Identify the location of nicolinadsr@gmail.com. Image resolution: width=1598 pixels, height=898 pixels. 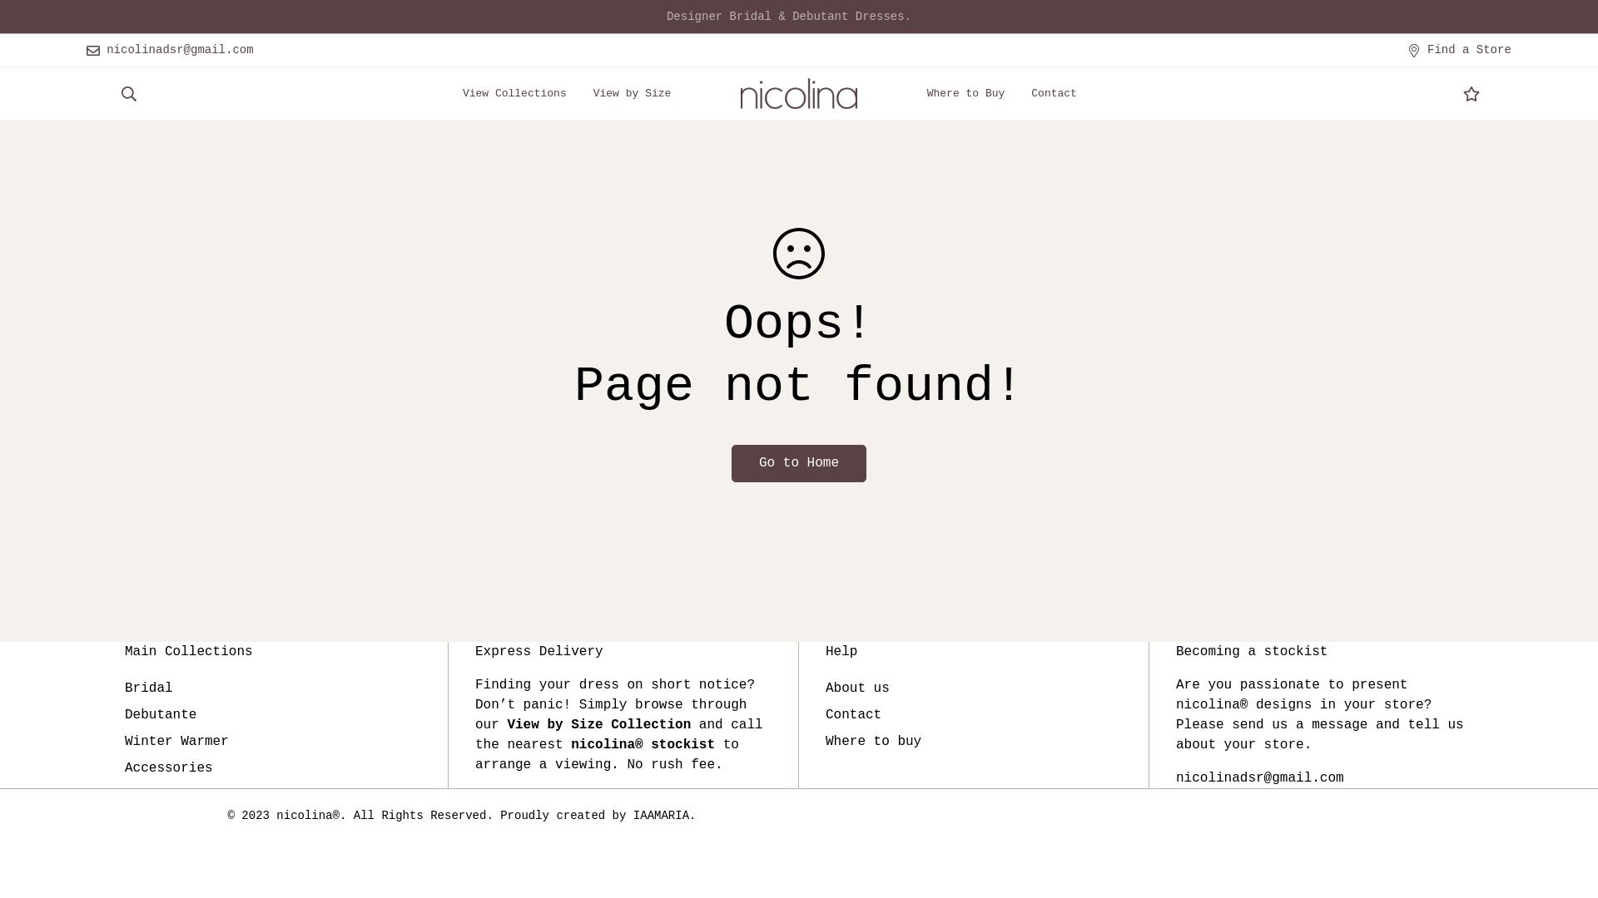
(1260, 778).